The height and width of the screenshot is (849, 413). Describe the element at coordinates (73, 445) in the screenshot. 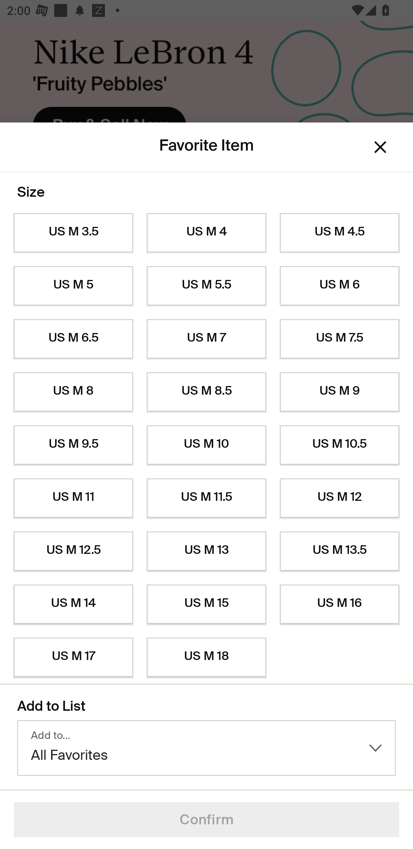

I see `US M 9.5` at that location.